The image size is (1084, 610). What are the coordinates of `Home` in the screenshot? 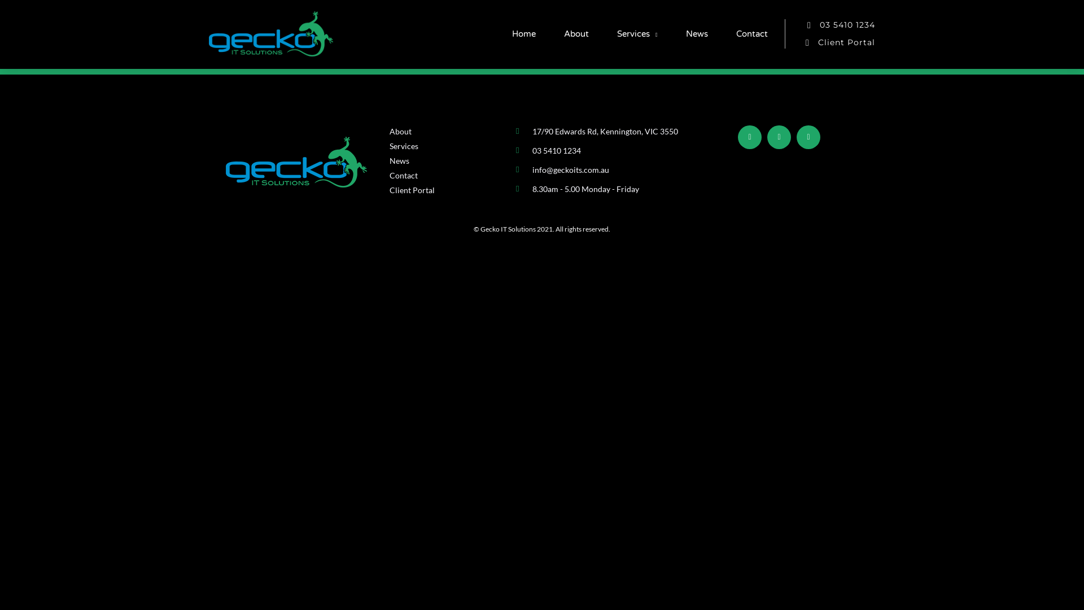 It's located at (524, 34).